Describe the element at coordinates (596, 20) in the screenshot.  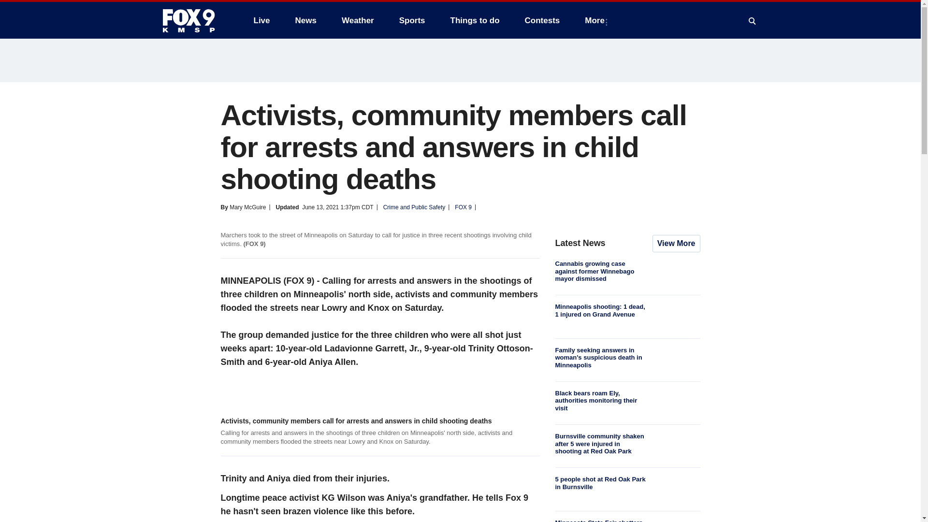
I see `More` at that location.